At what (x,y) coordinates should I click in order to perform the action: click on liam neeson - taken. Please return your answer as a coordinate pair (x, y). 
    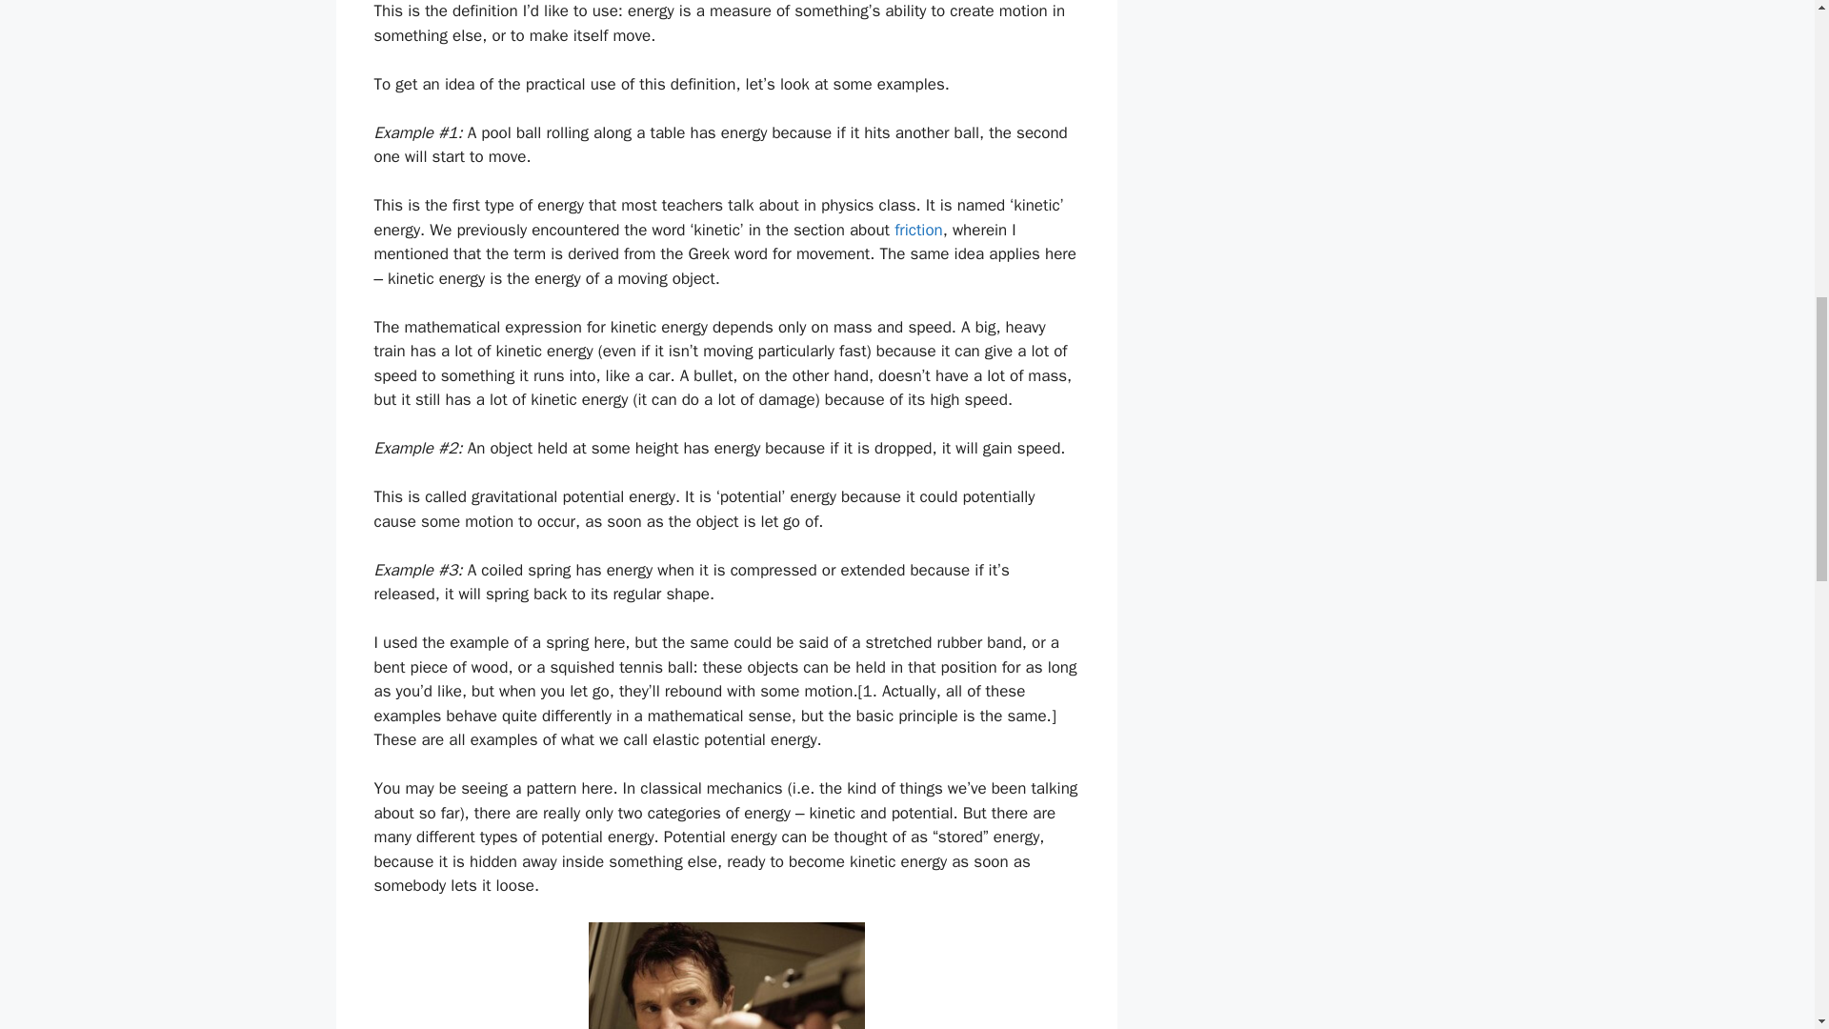
    Looking at the image, I should click on (727, 976).